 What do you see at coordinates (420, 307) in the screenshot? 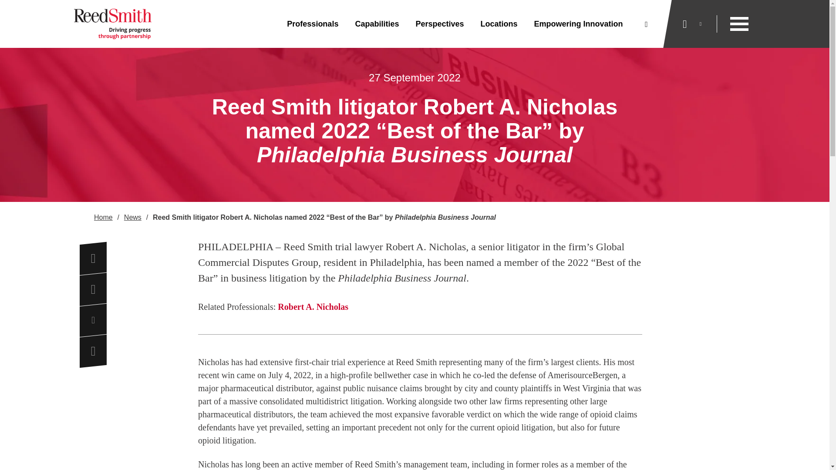
I see `Related Professionals: Robert A. Nicholas` at bounding box center [420, 307].